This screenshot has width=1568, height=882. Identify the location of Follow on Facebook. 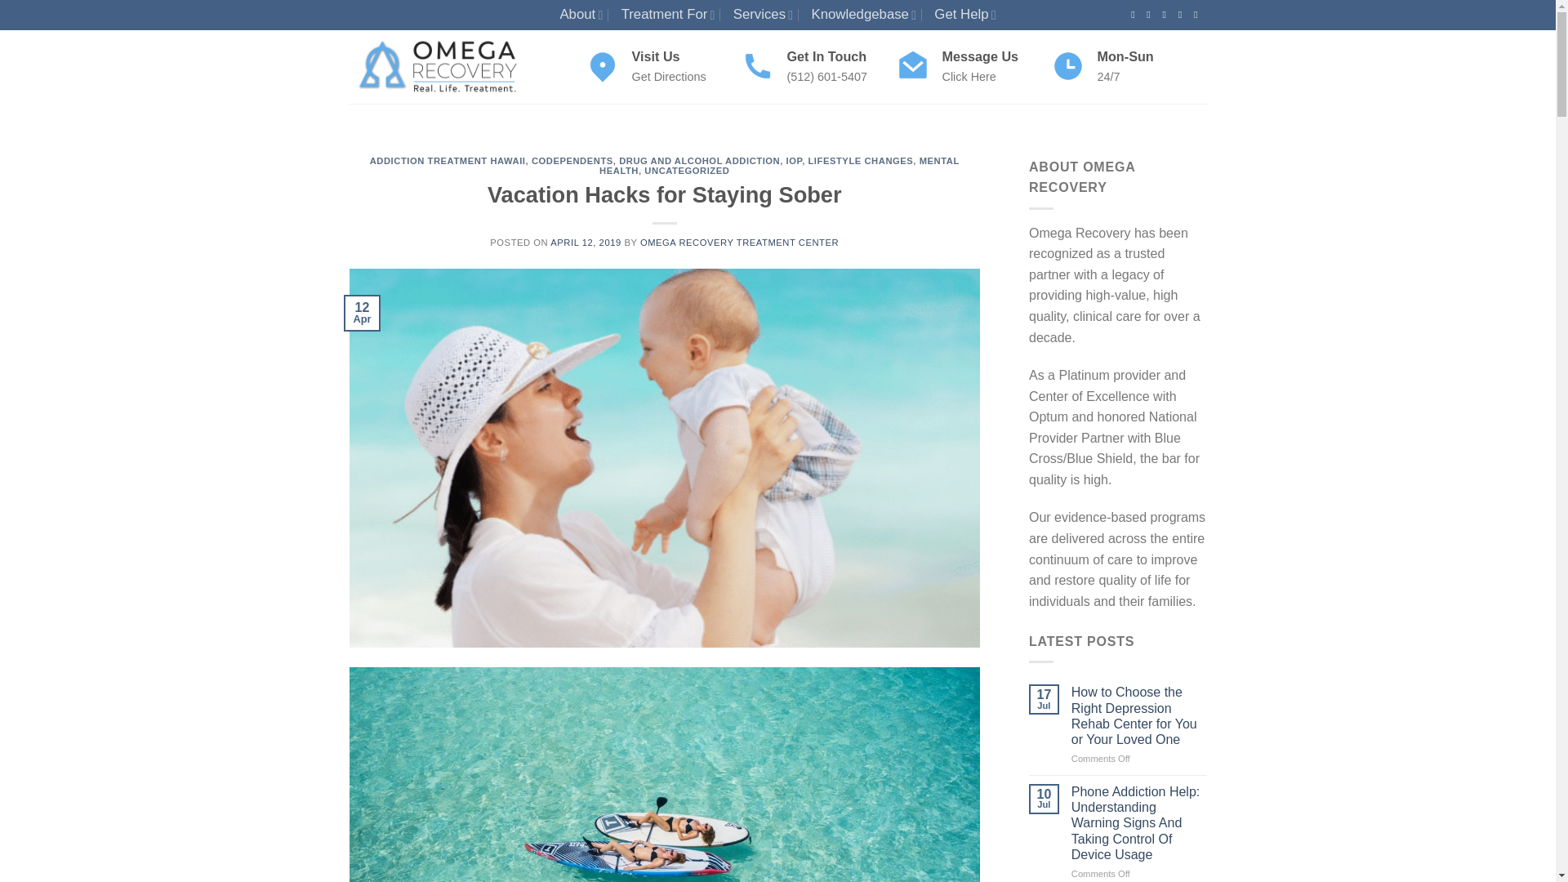
(1135, 14).